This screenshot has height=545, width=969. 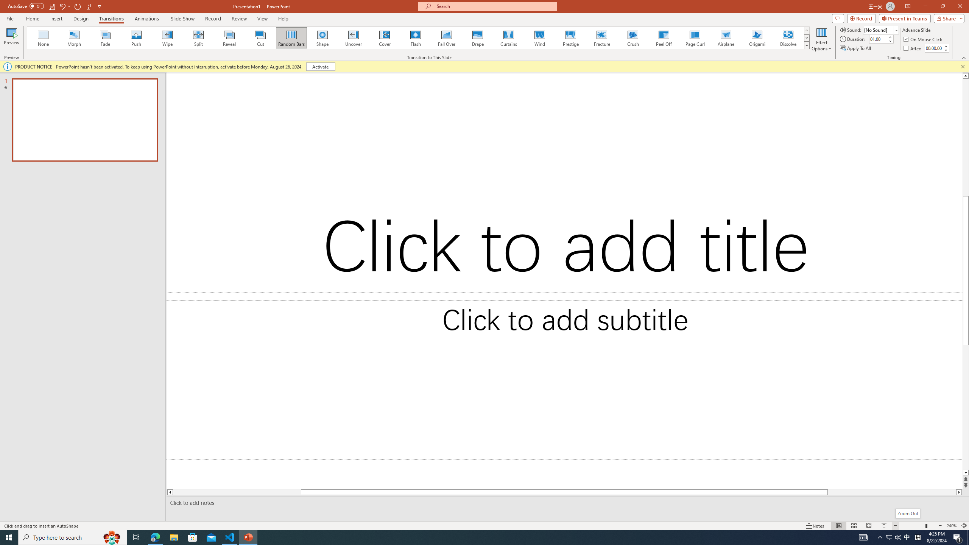 I want to click on Origami, so click(x=757, y=38).